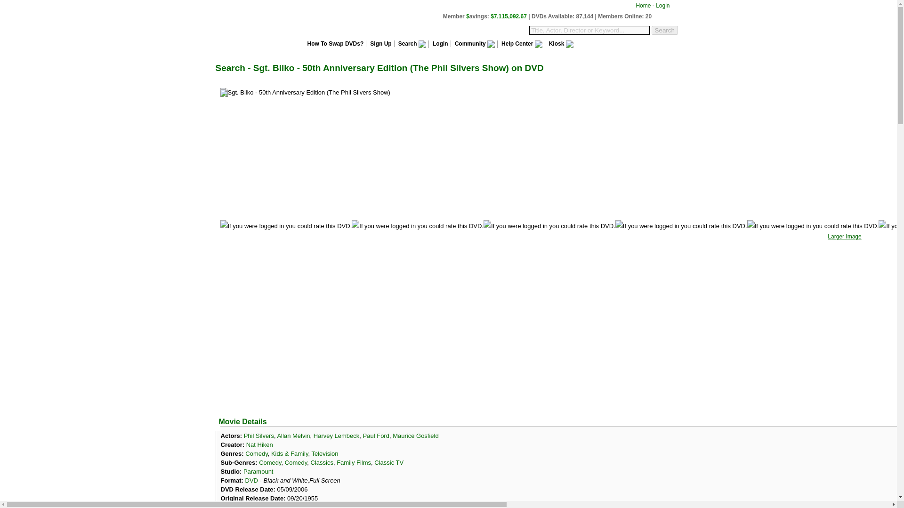 The height and width of the screenshot is (508, 904). Describe the element at coordinates (380, 44) in the screenshot. I see `Sign Up` at that location.